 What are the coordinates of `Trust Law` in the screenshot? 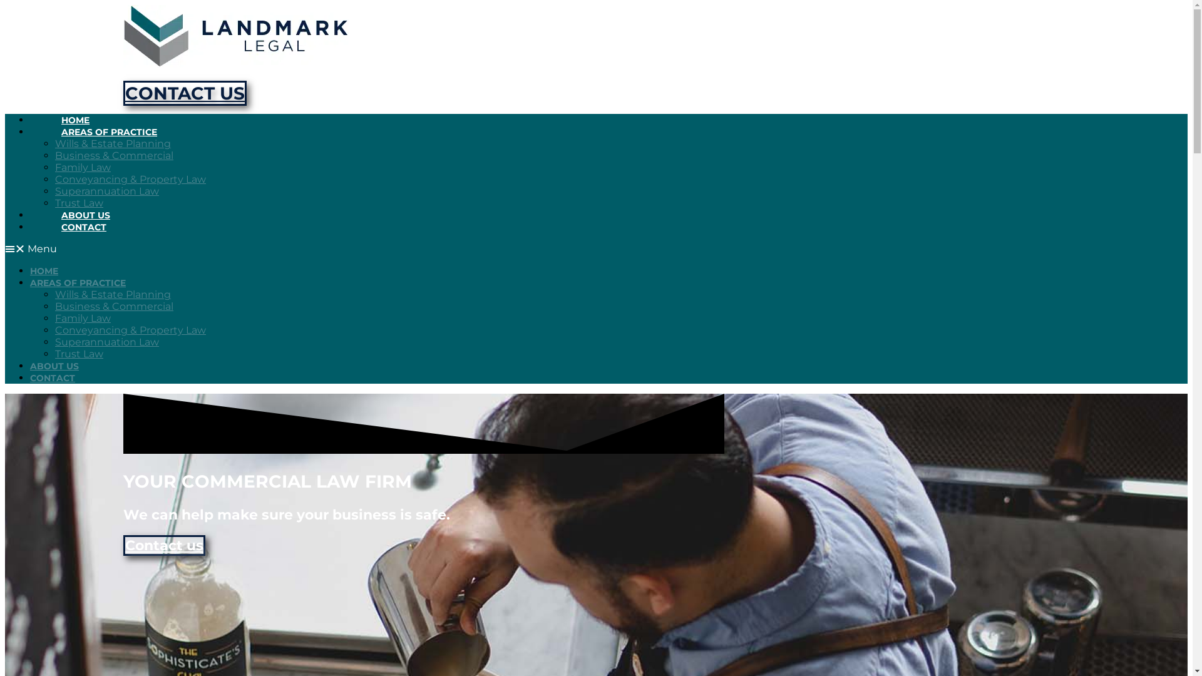 It's located at (79, 203).